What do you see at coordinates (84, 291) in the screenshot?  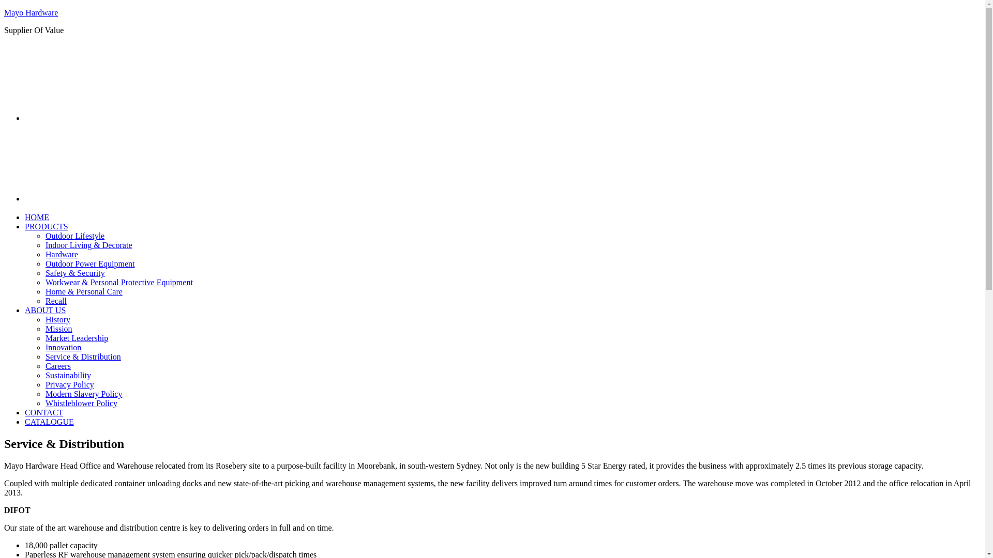 I see `Home & Personal Care` at bounding box center [84, 291].